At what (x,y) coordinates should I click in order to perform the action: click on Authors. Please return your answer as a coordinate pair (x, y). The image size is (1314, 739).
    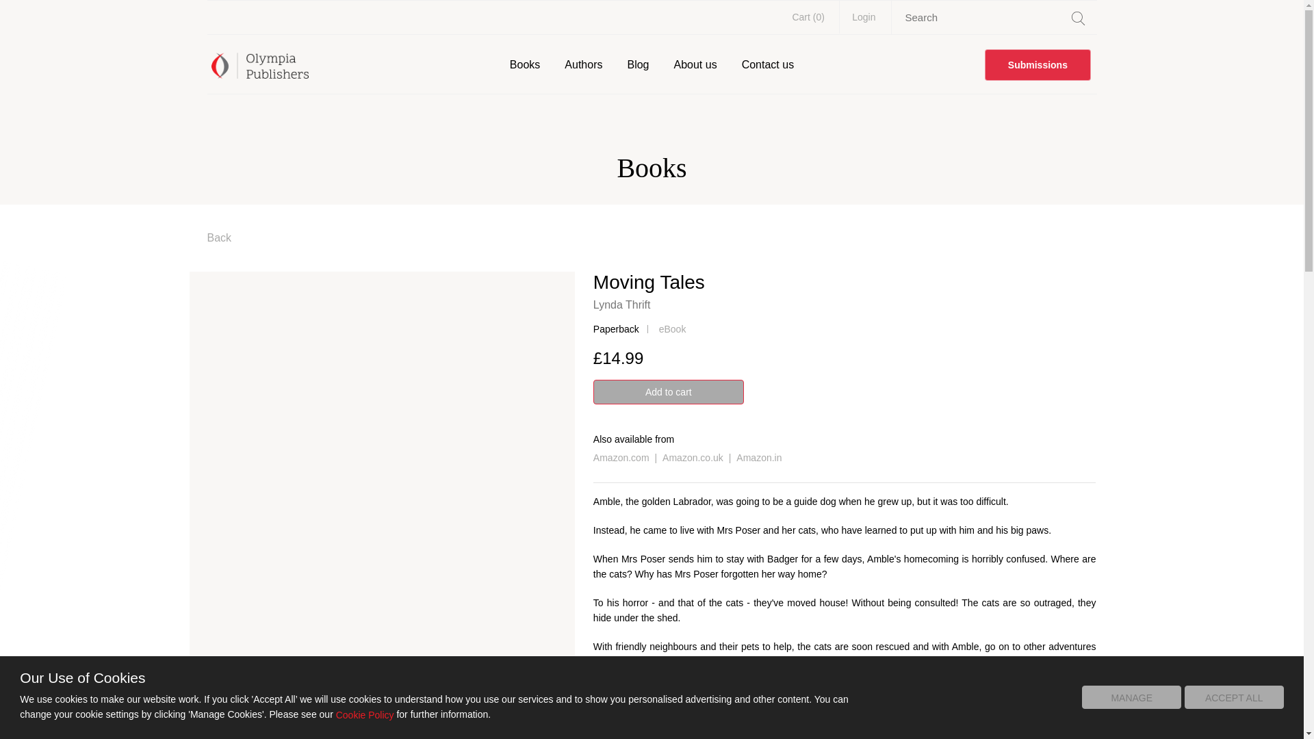
    Looking at the image, I should click on (583, 64).